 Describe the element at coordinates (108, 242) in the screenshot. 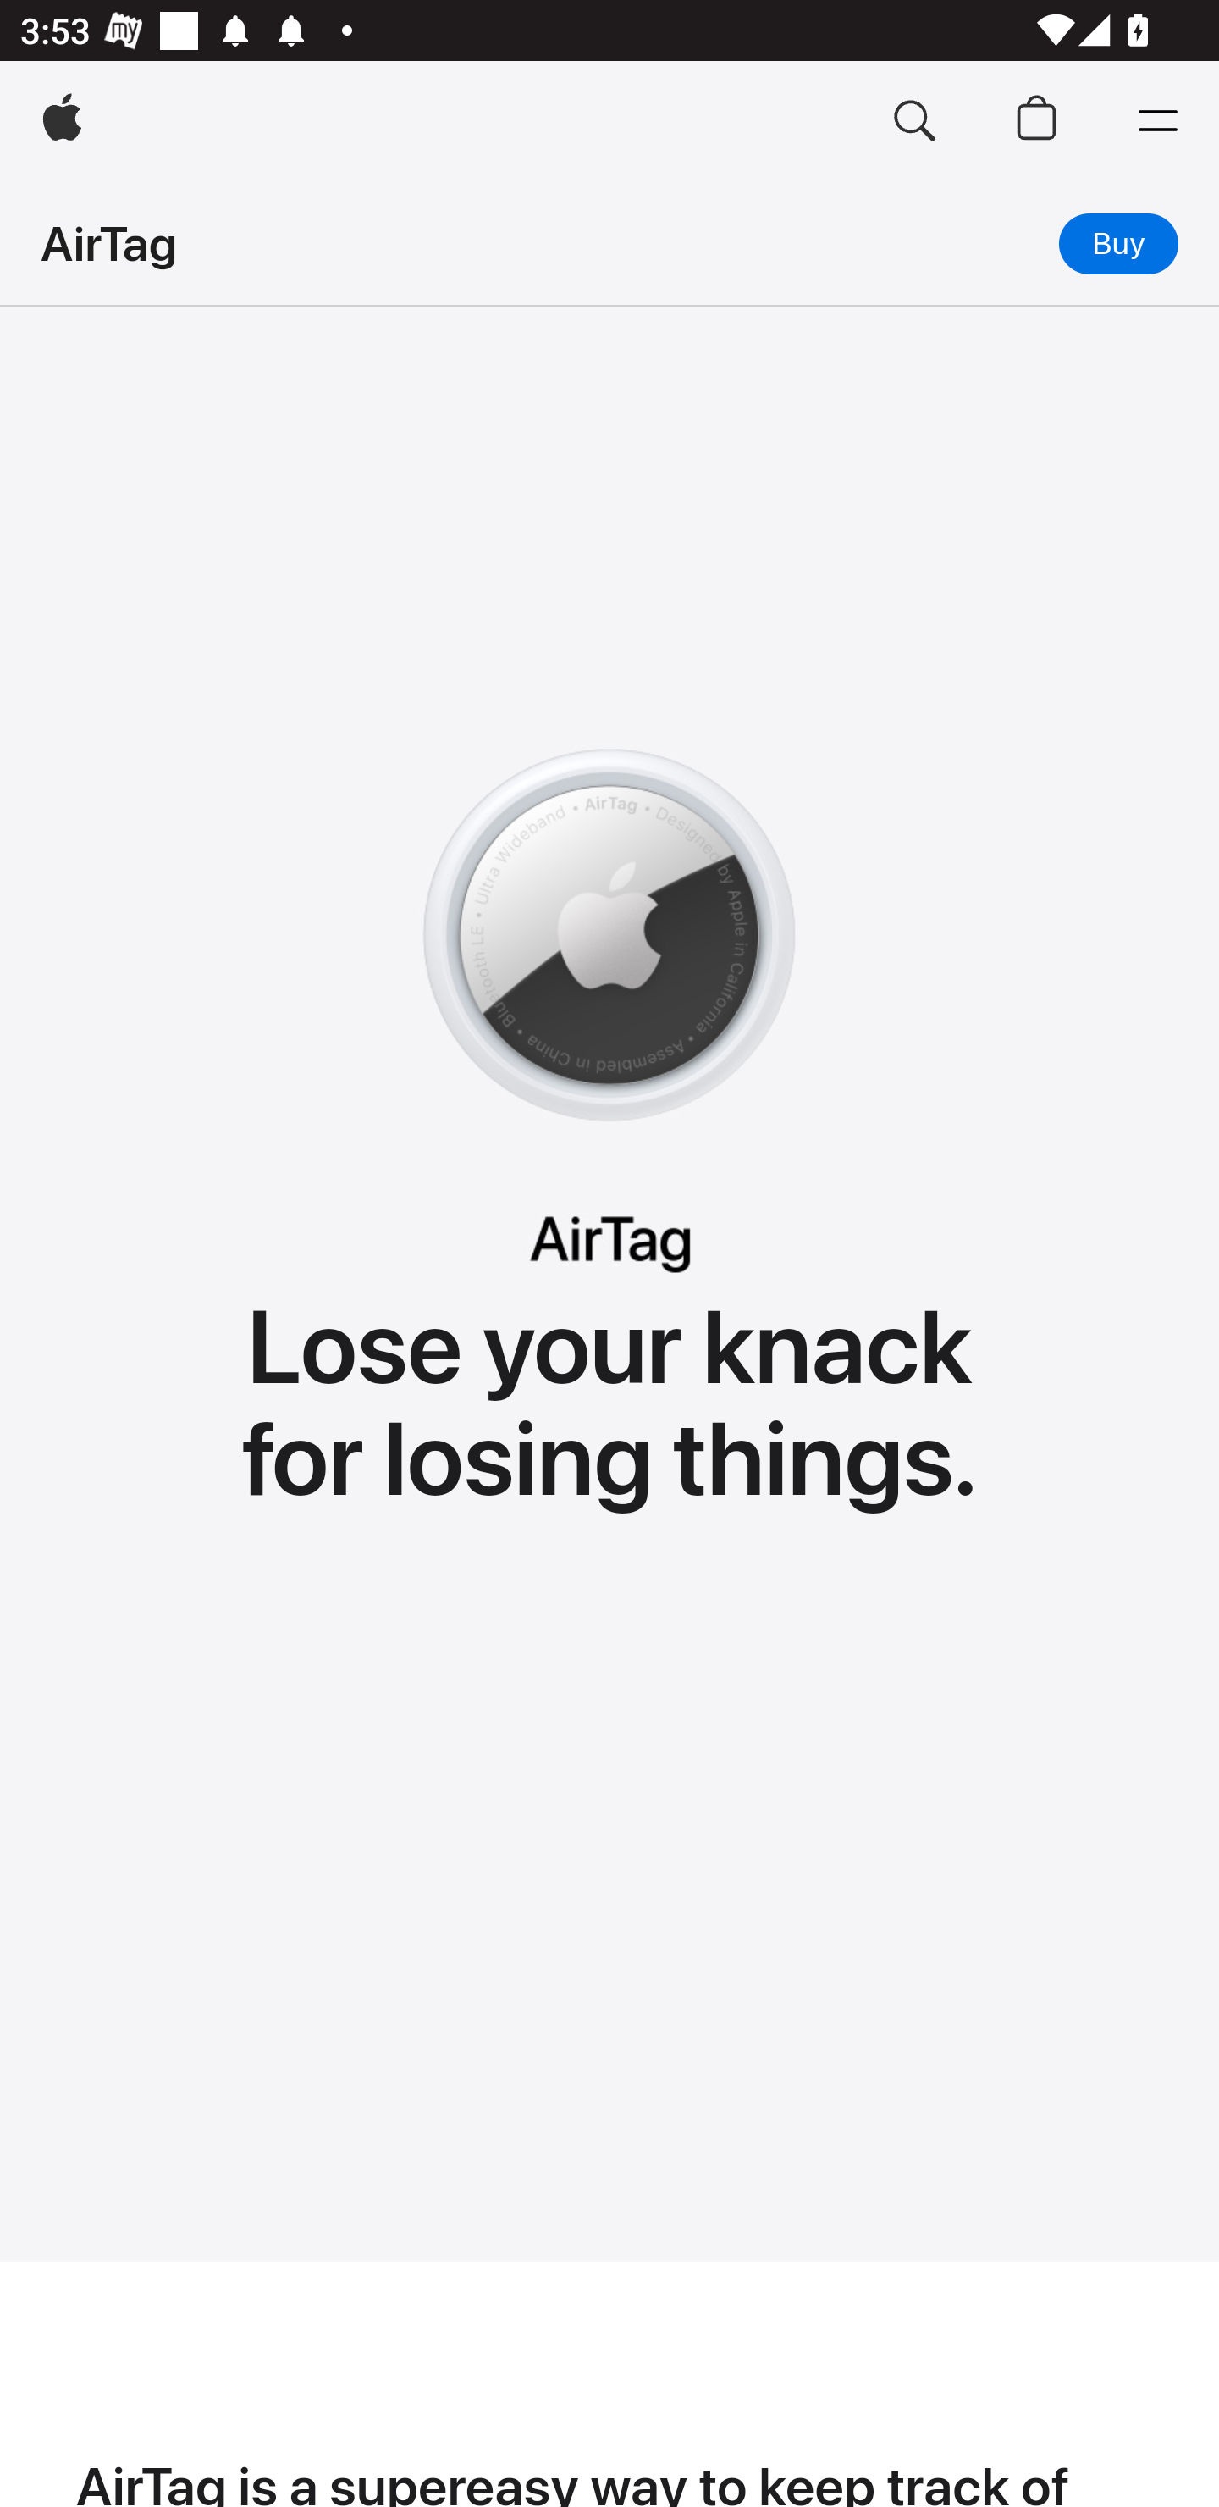

I see `AirTag` at that location.